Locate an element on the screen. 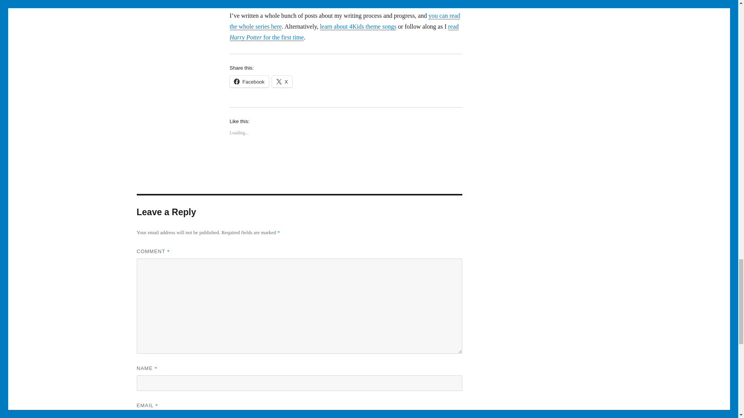  Click to share on X is located at coordinates (282, 81).